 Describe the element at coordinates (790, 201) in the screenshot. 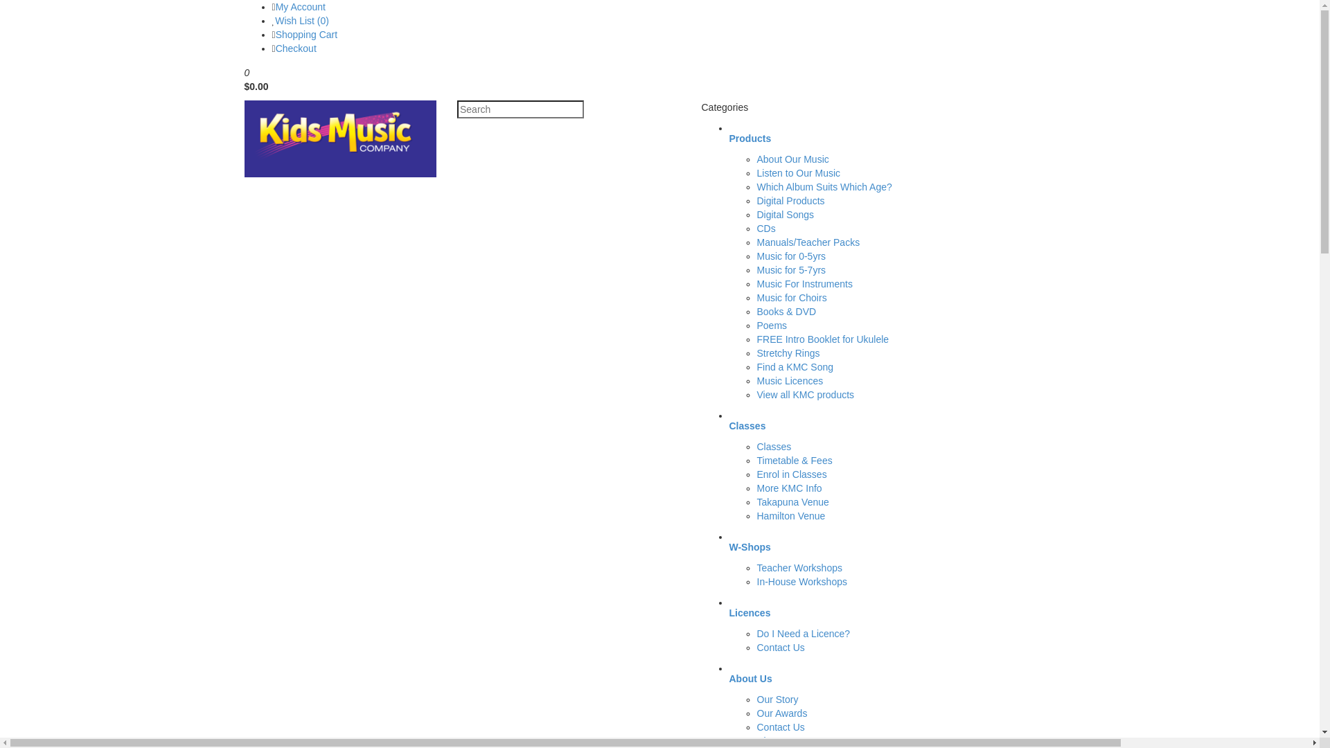

I see `Digital Products` at that location.